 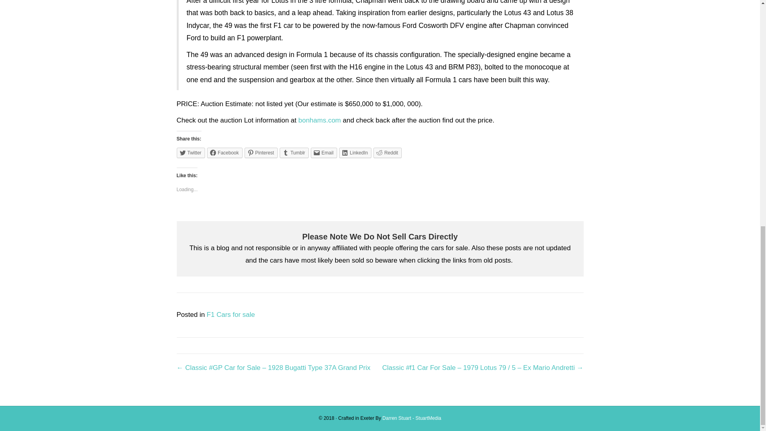 I want to click on Tumblr, so click(x=294, y=153).